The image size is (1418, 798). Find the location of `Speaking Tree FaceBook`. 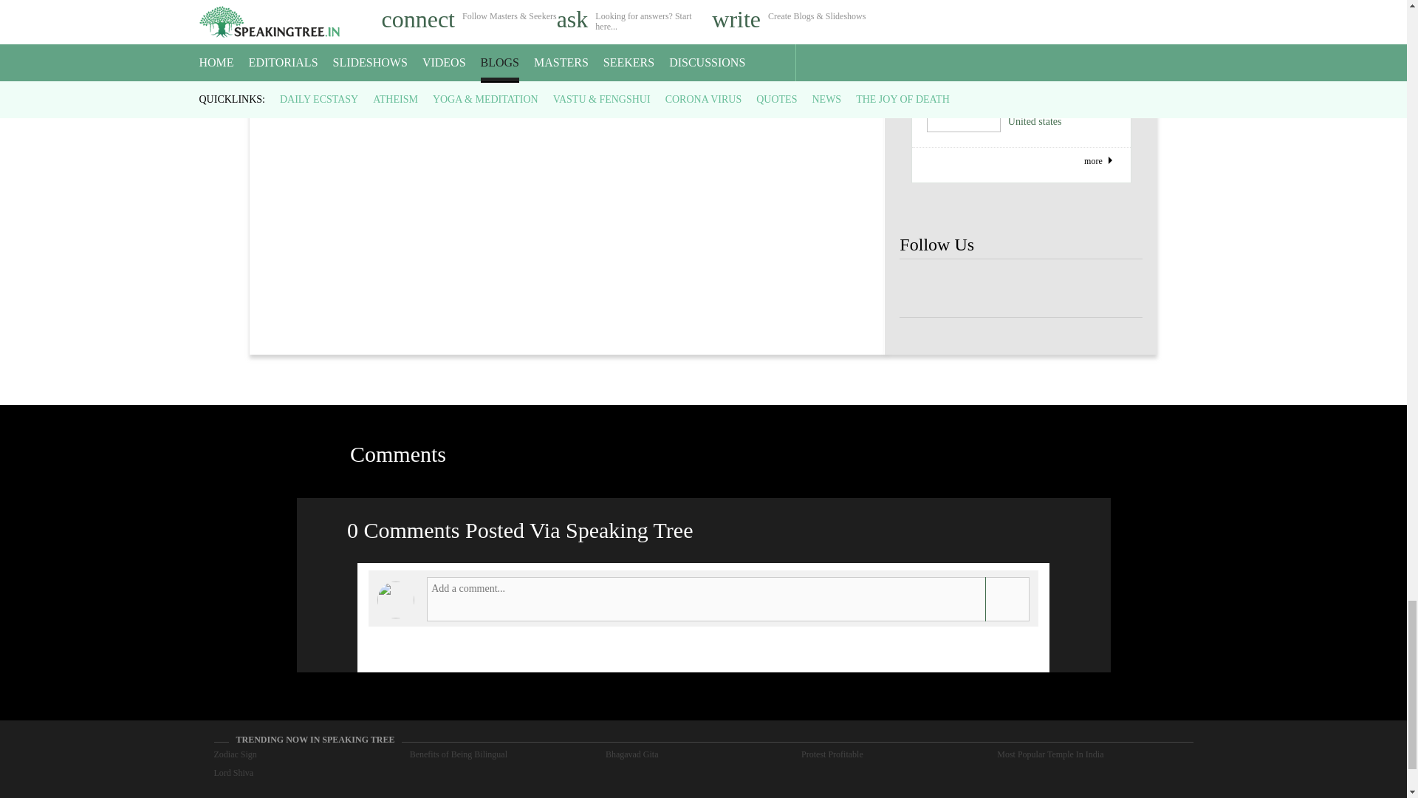

Speaking Tree FaceBook is located at coordinates (972, 288).